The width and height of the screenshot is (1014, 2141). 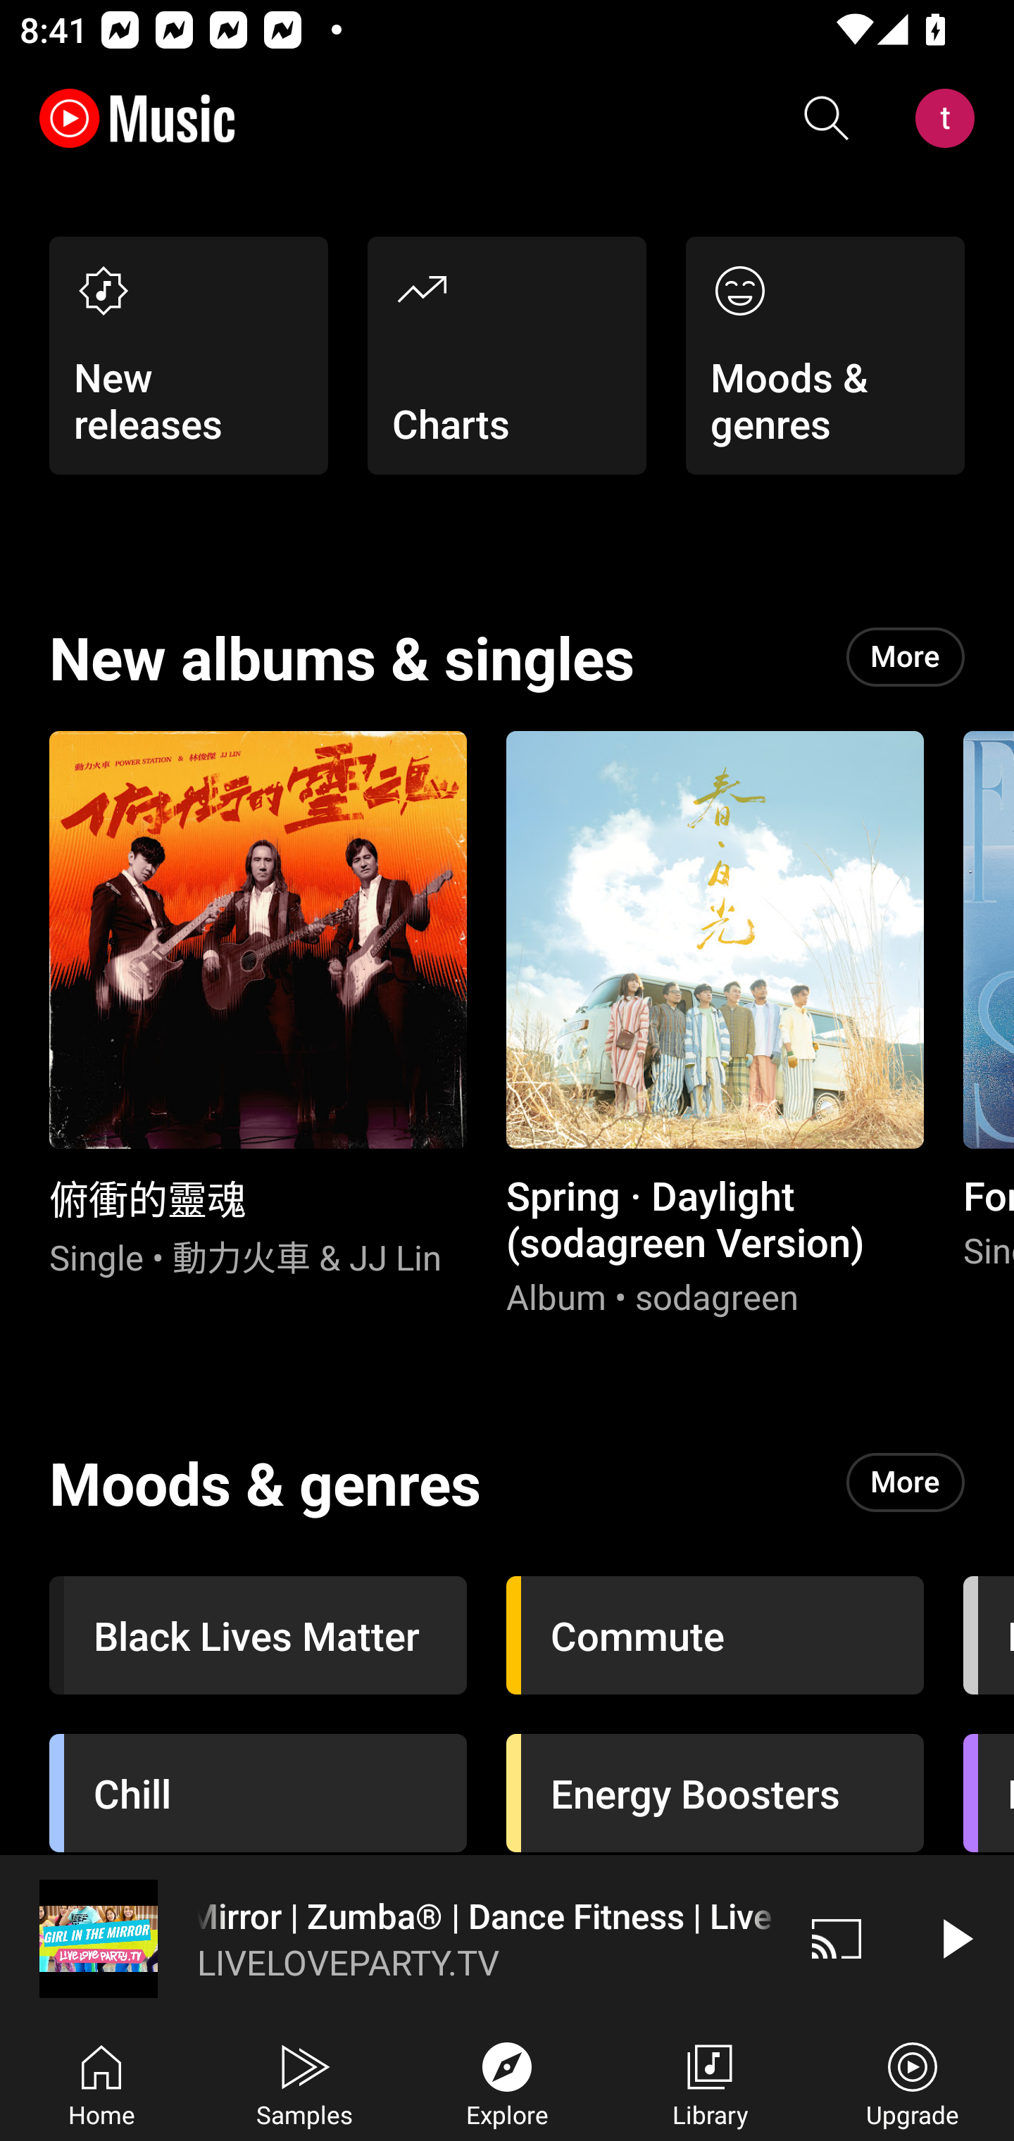 What do you see at coordinates (955, 1938) in the screenshot?
I see `Play video` at bounding box center [955, 1938].